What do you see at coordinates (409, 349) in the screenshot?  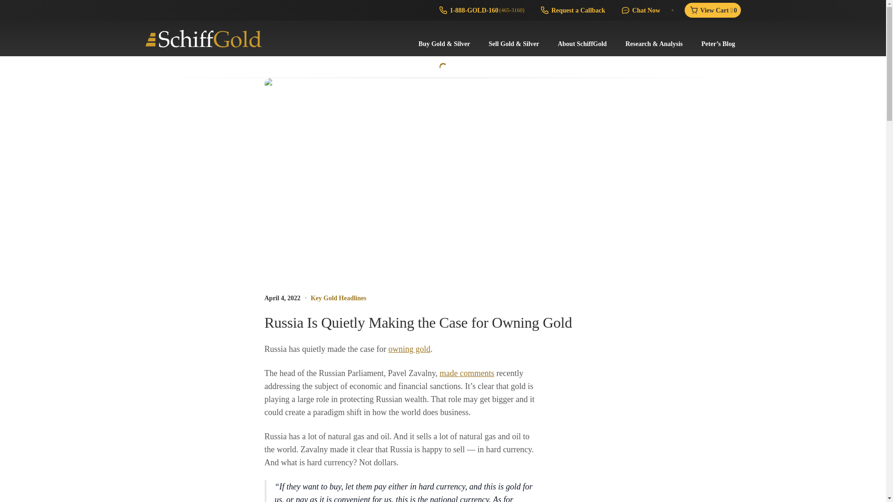 I see `owning gold` at bounding box center [409, 349].